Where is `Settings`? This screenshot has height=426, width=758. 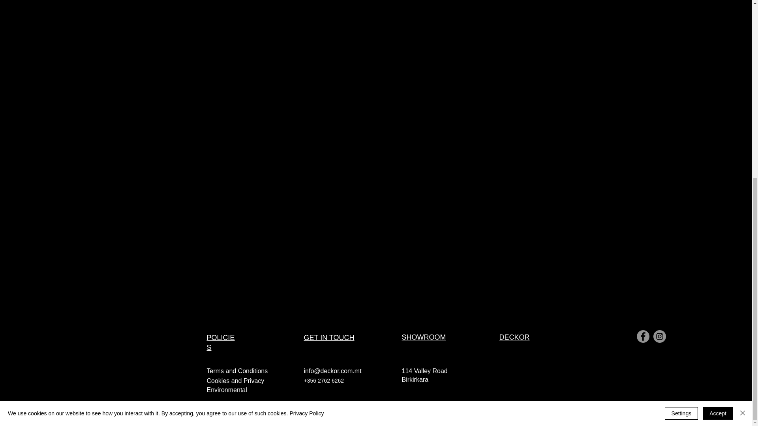
Settings is located at coordinates (681, 111).